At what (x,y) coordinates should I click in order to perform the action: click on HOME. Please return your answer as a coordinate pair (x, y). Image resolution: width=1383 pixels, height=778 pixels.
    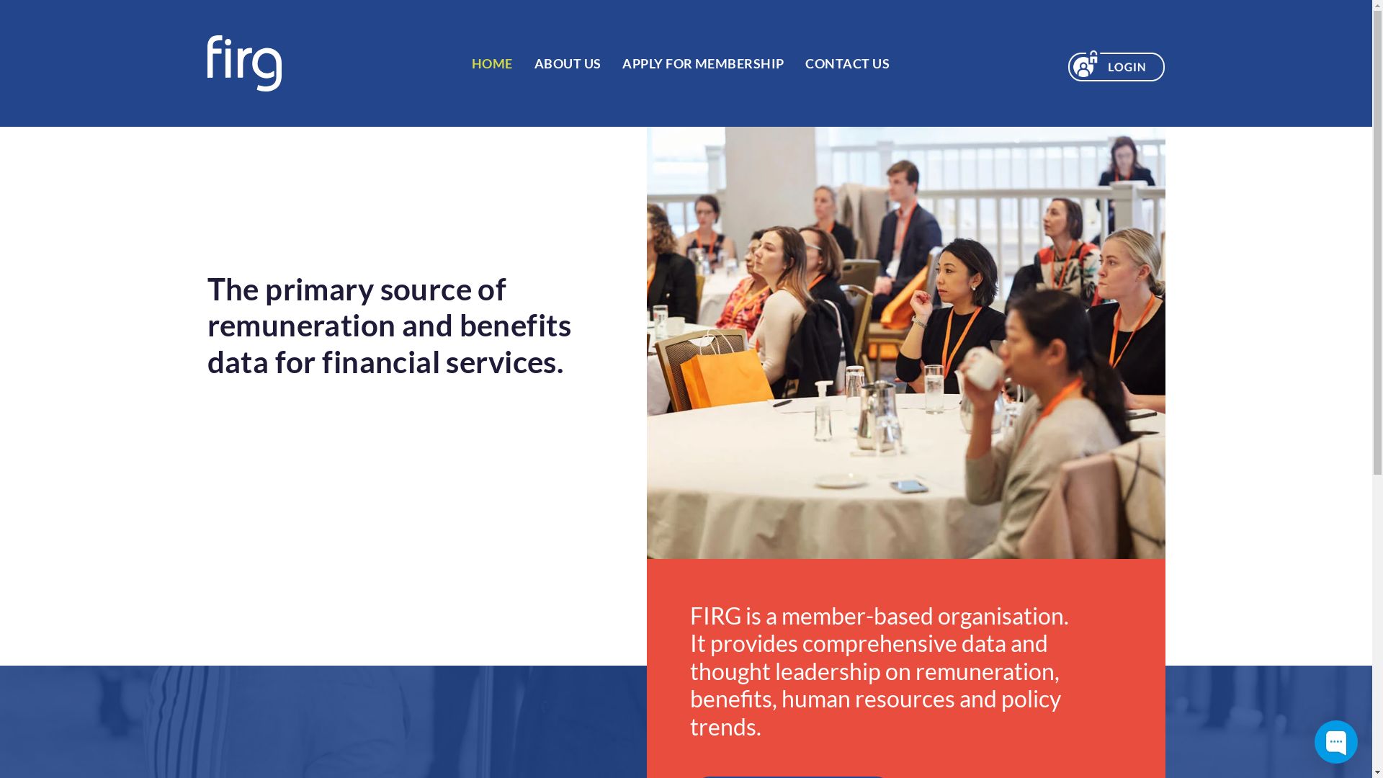
    Looking at the image, I should click on (493, 63).